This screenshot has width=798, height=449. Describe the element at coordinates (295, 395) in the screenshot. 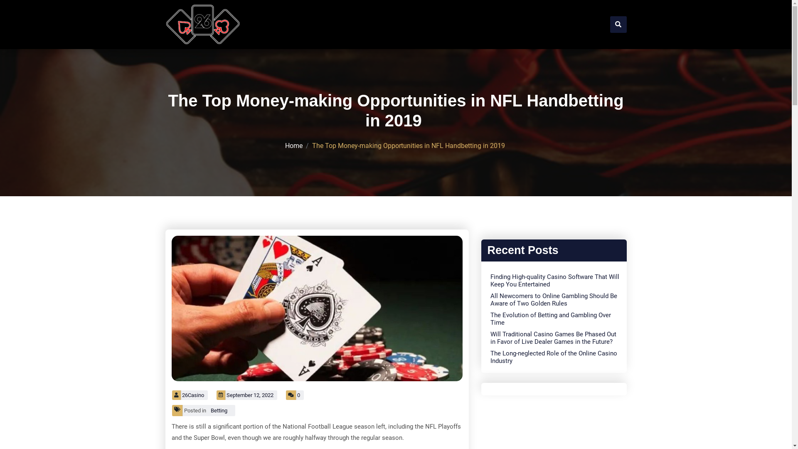

I see `0` at that location.